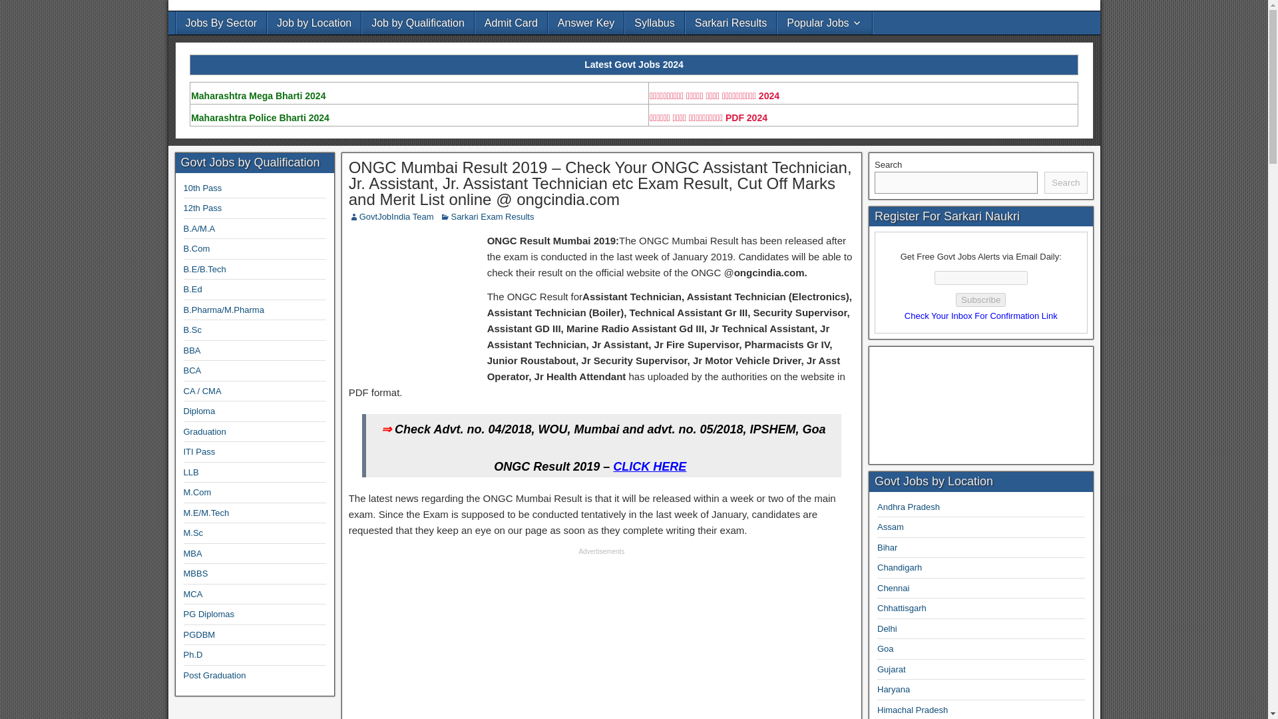 The height and width of the screenshot is (719, 1278). What do you see at coordinates (397, 216) in the screenshot?
I see `GovtJobIndia Team` at bounding box center [397, 216].